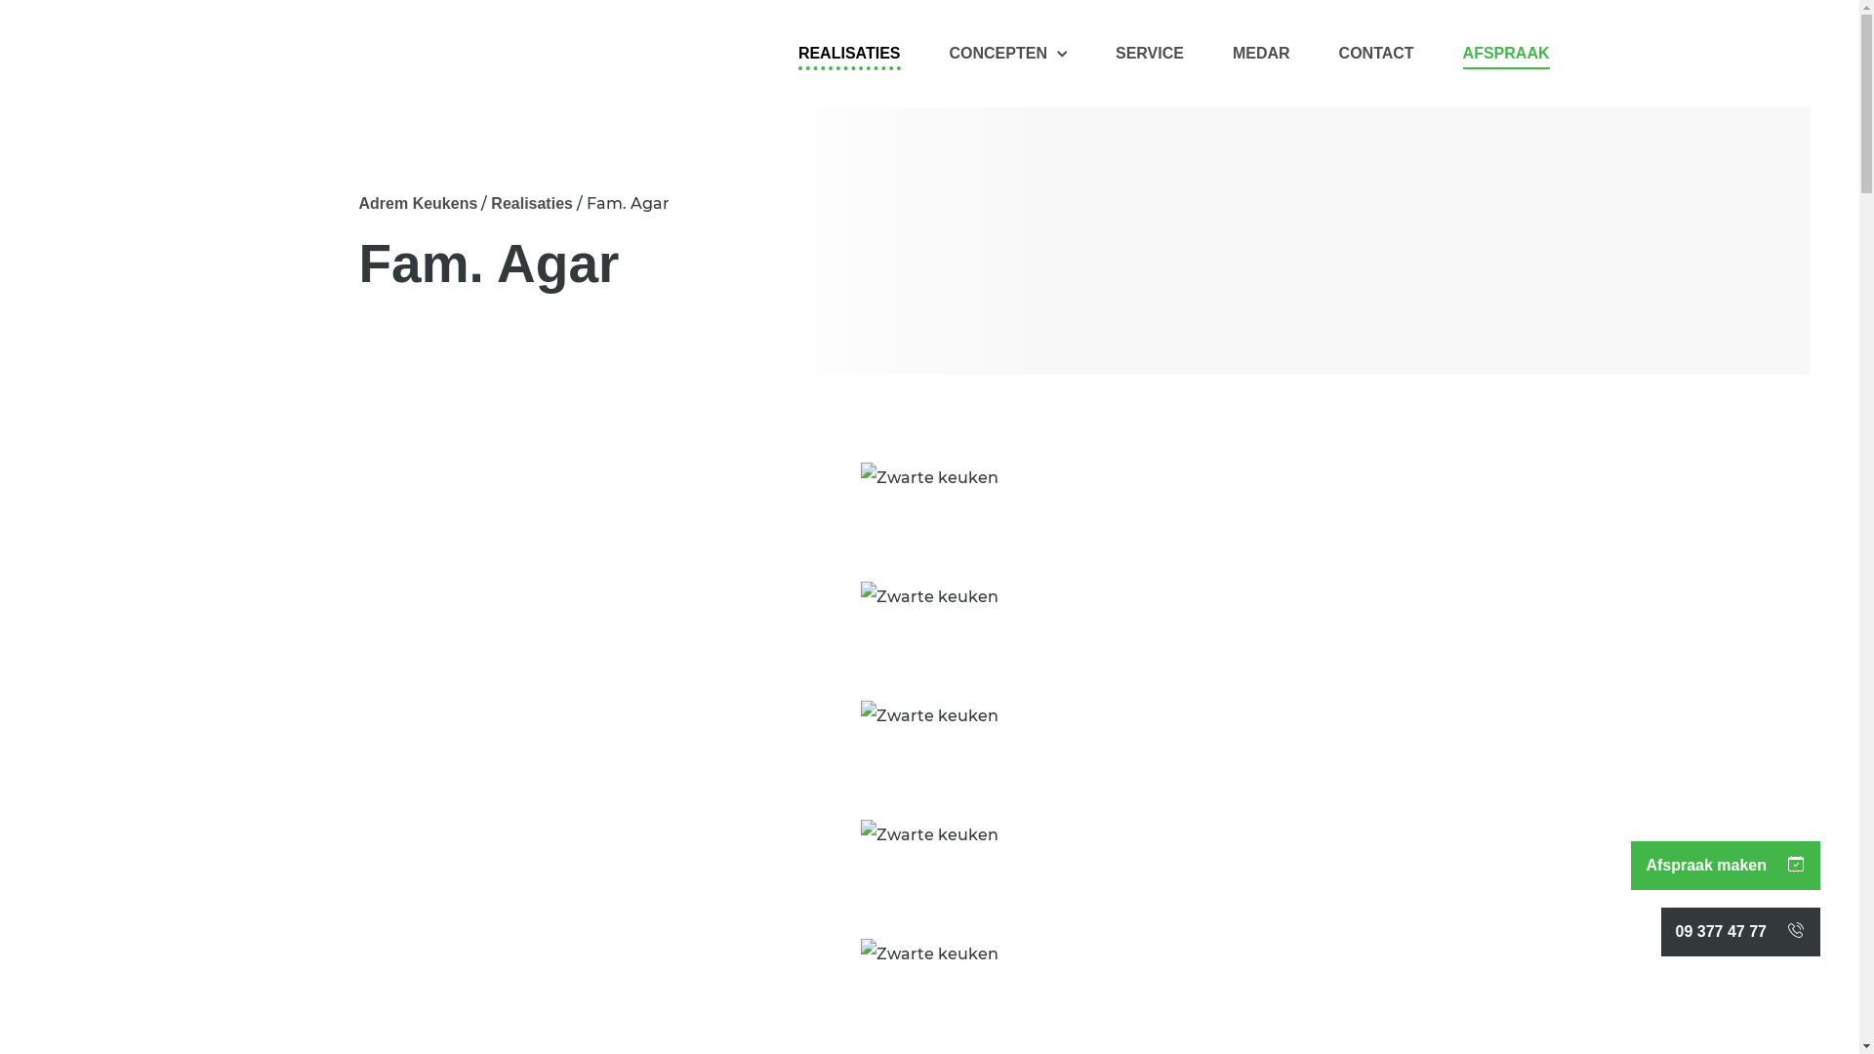 The height and width of the screenshot is (1054, 1874). I want to click on Adrem Keukens, so click(418, 203).